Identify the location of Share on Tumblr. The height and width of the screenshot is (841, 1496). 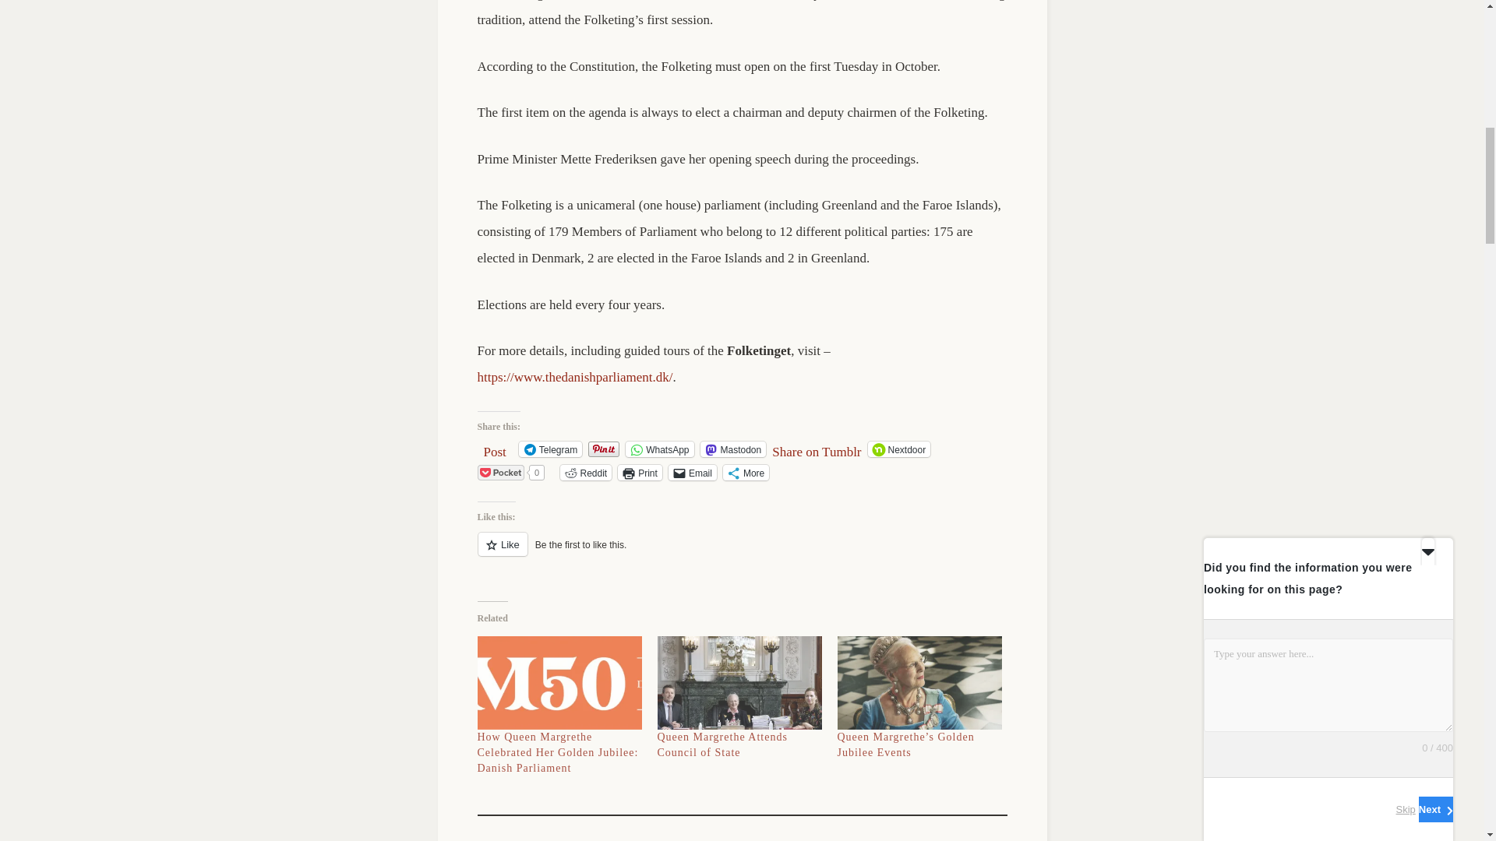
(817, 449).